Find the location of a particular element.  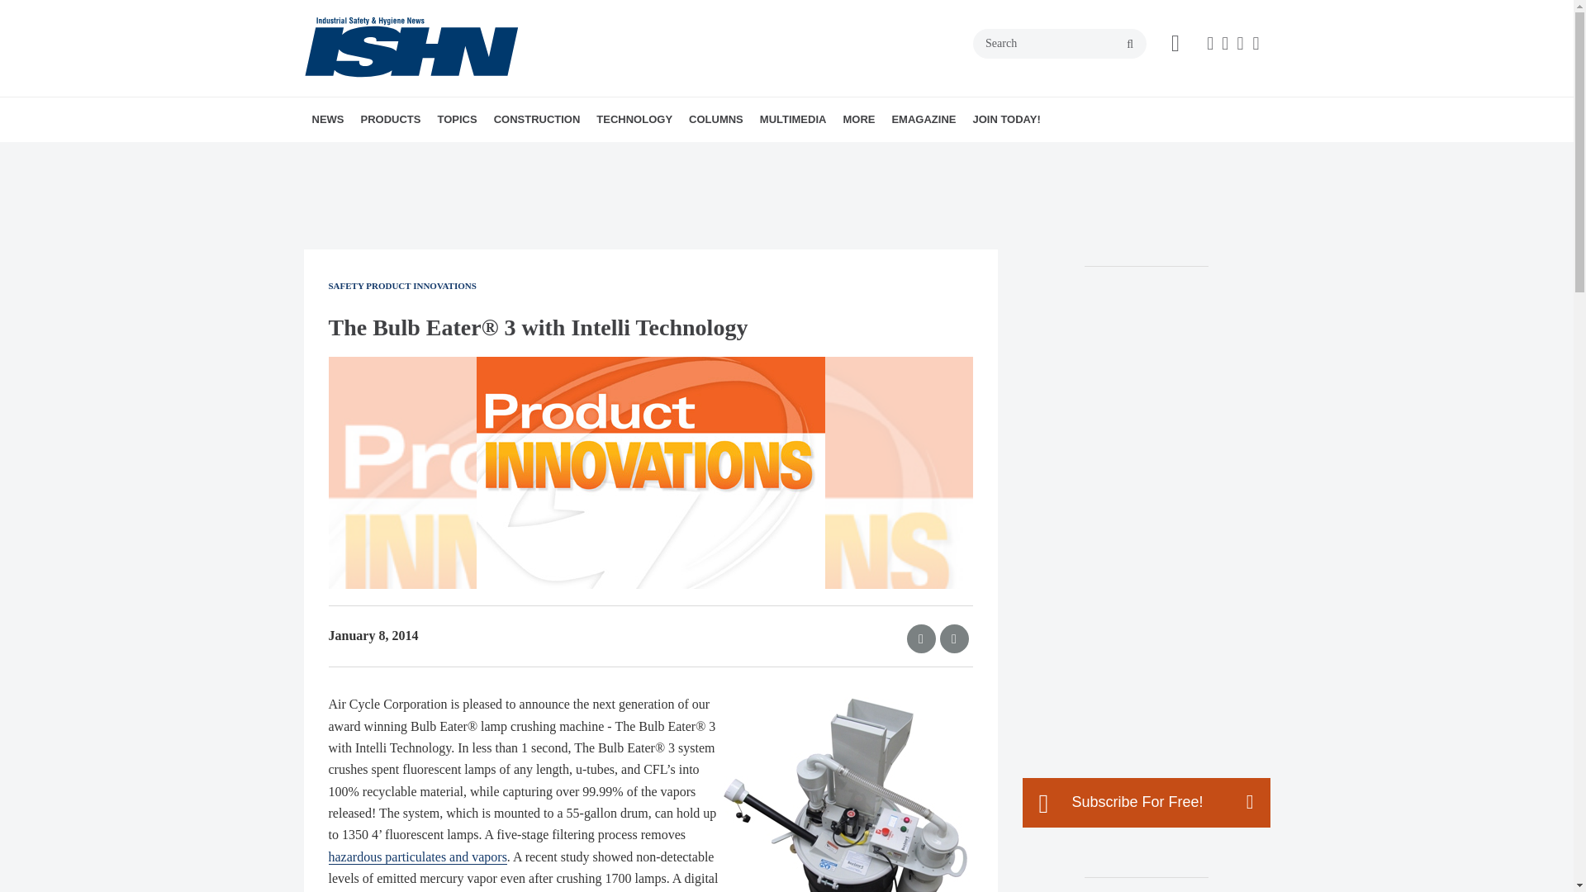

TOPICS is located at coordinates (456, 119).